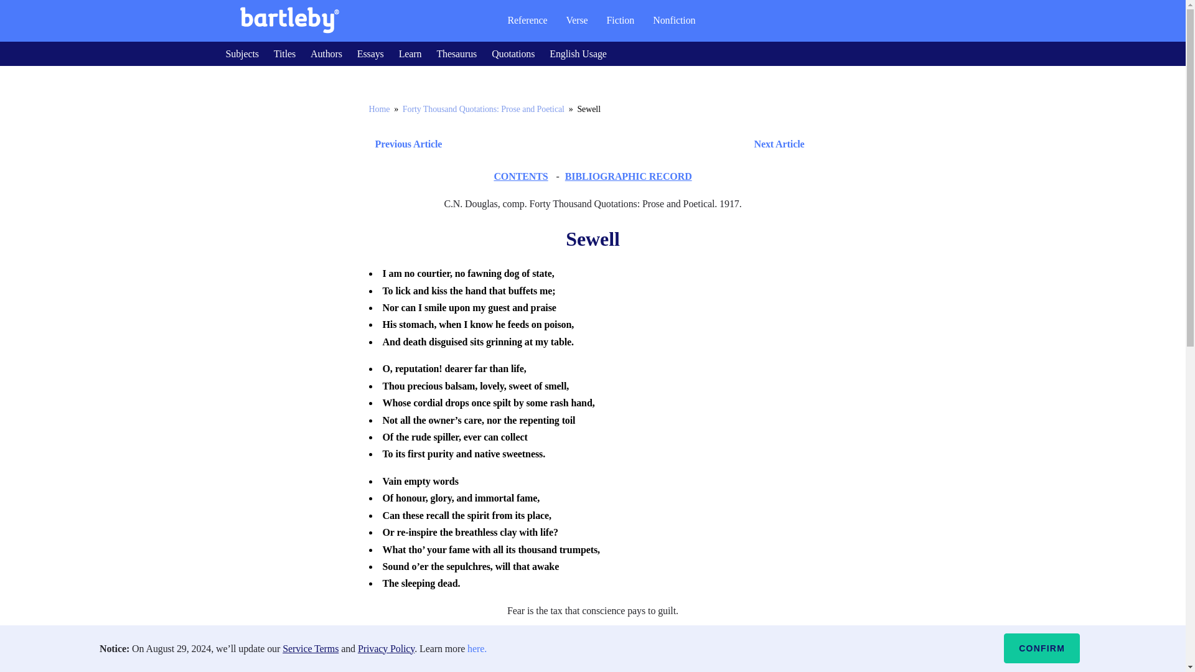  I want to click on Verse, so click(576, 20).